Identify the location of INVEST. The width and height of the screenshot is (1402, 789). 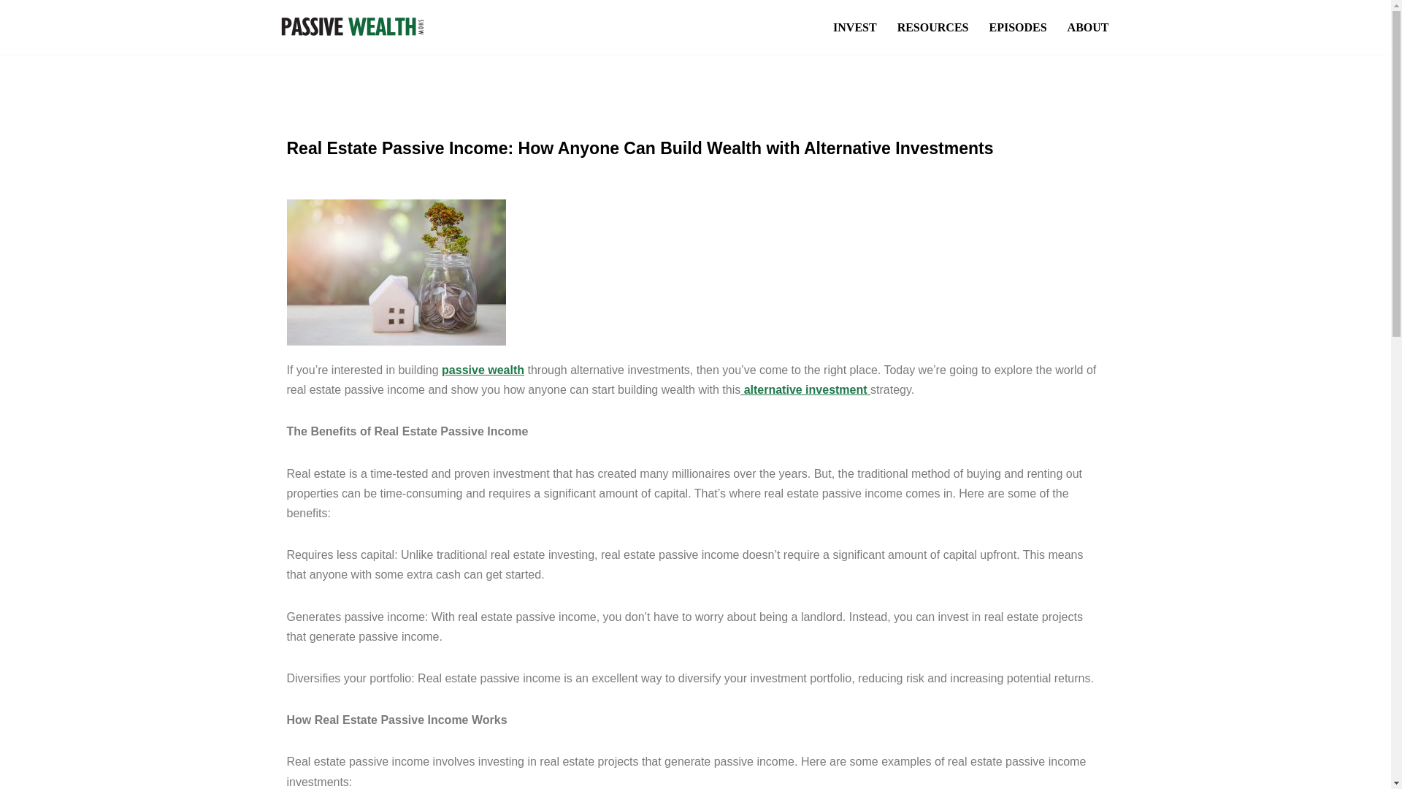
(854, 26).